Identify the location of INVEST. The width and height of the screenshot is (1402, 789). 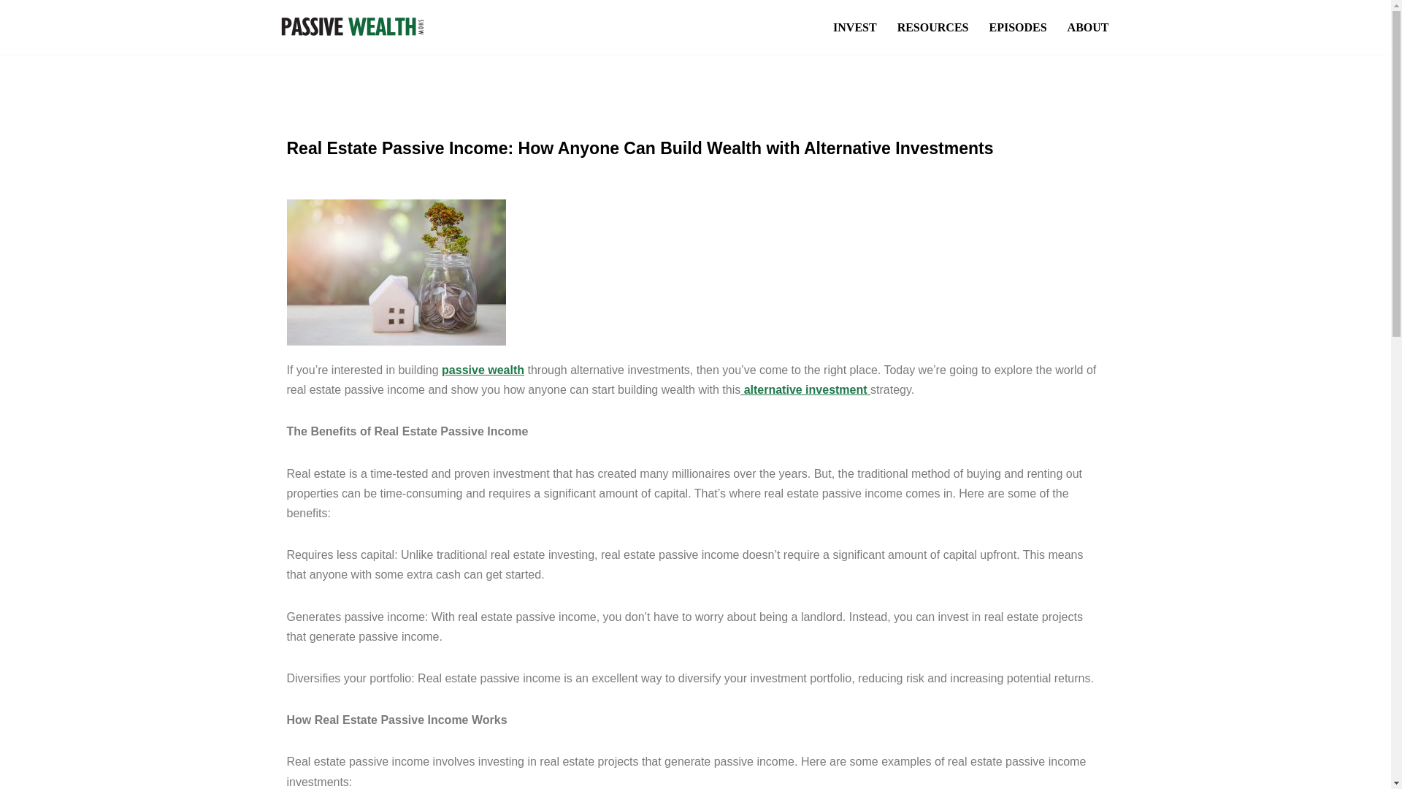
(854, 26).